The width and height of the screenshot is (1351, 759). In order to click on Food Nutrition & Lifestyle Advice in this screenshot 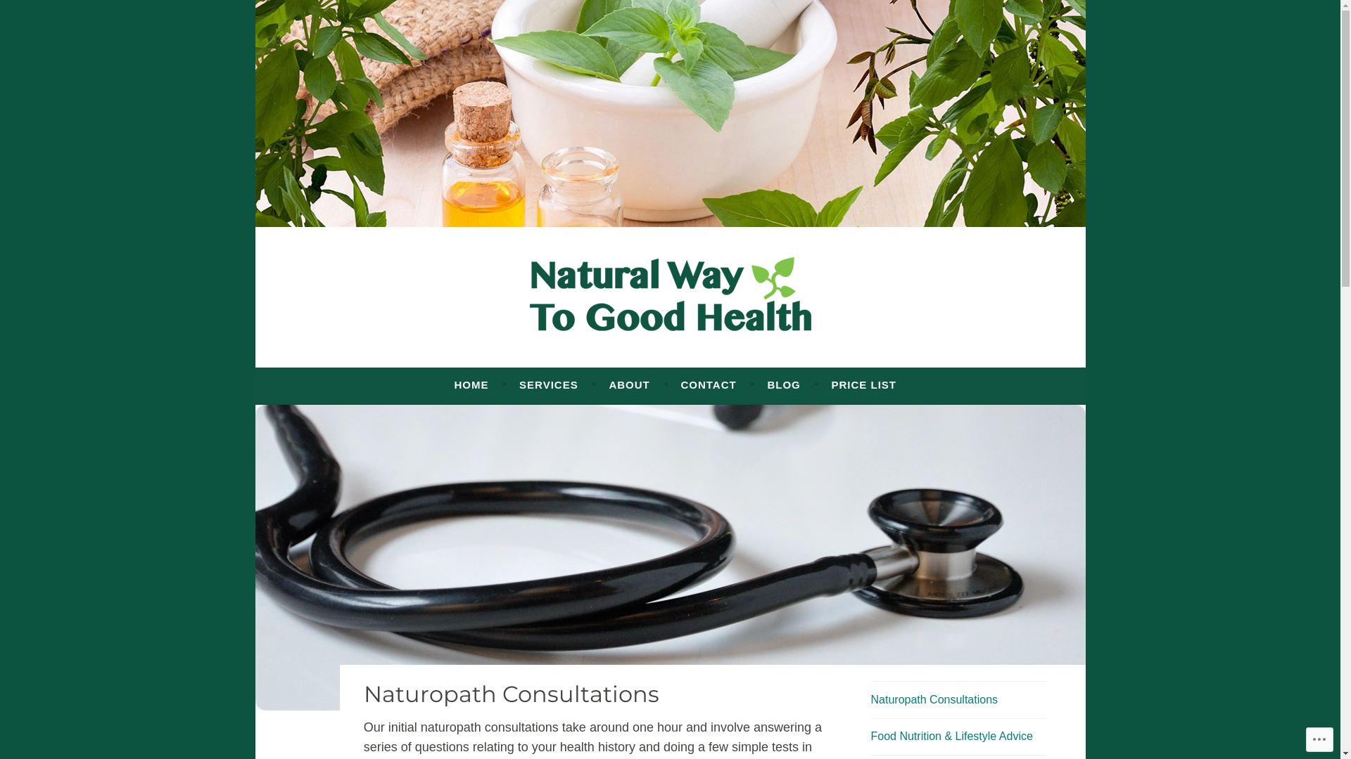, I will do `click(952, 737)`.